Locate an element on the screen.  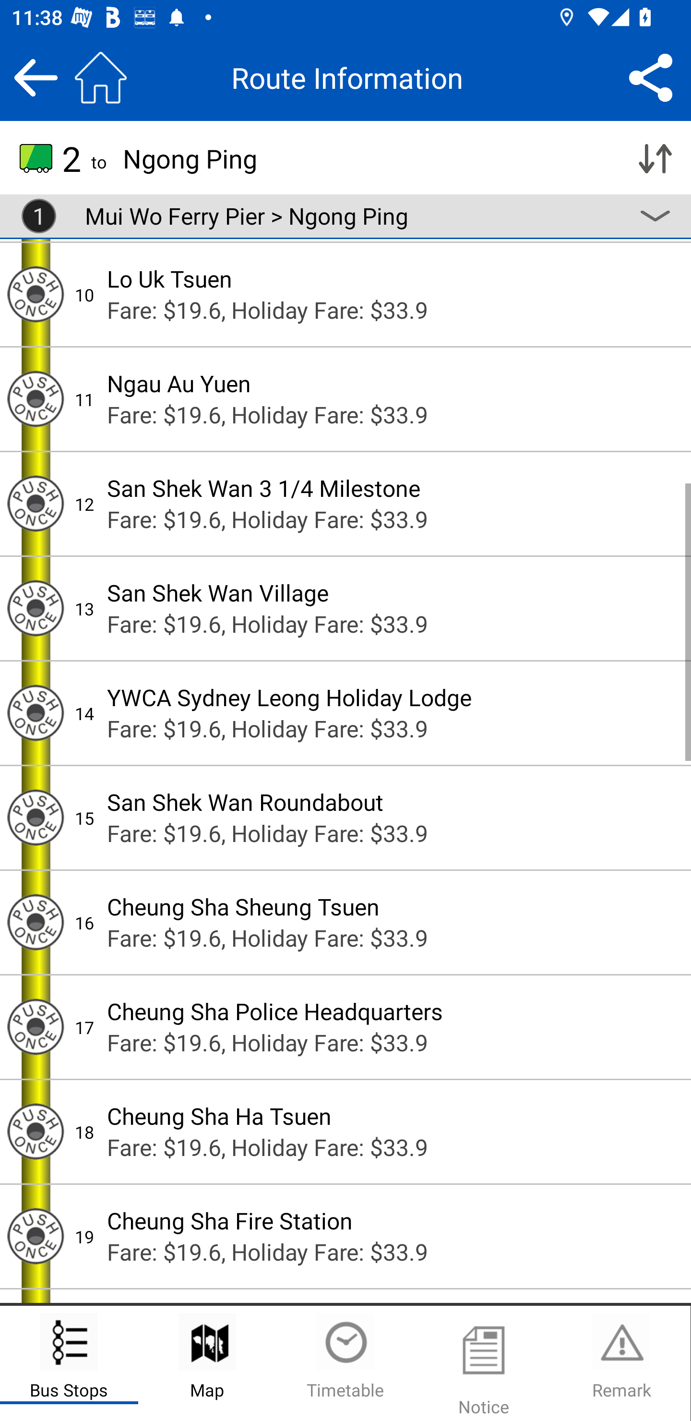
Alight Reminder is located at coordinates (36, 503).